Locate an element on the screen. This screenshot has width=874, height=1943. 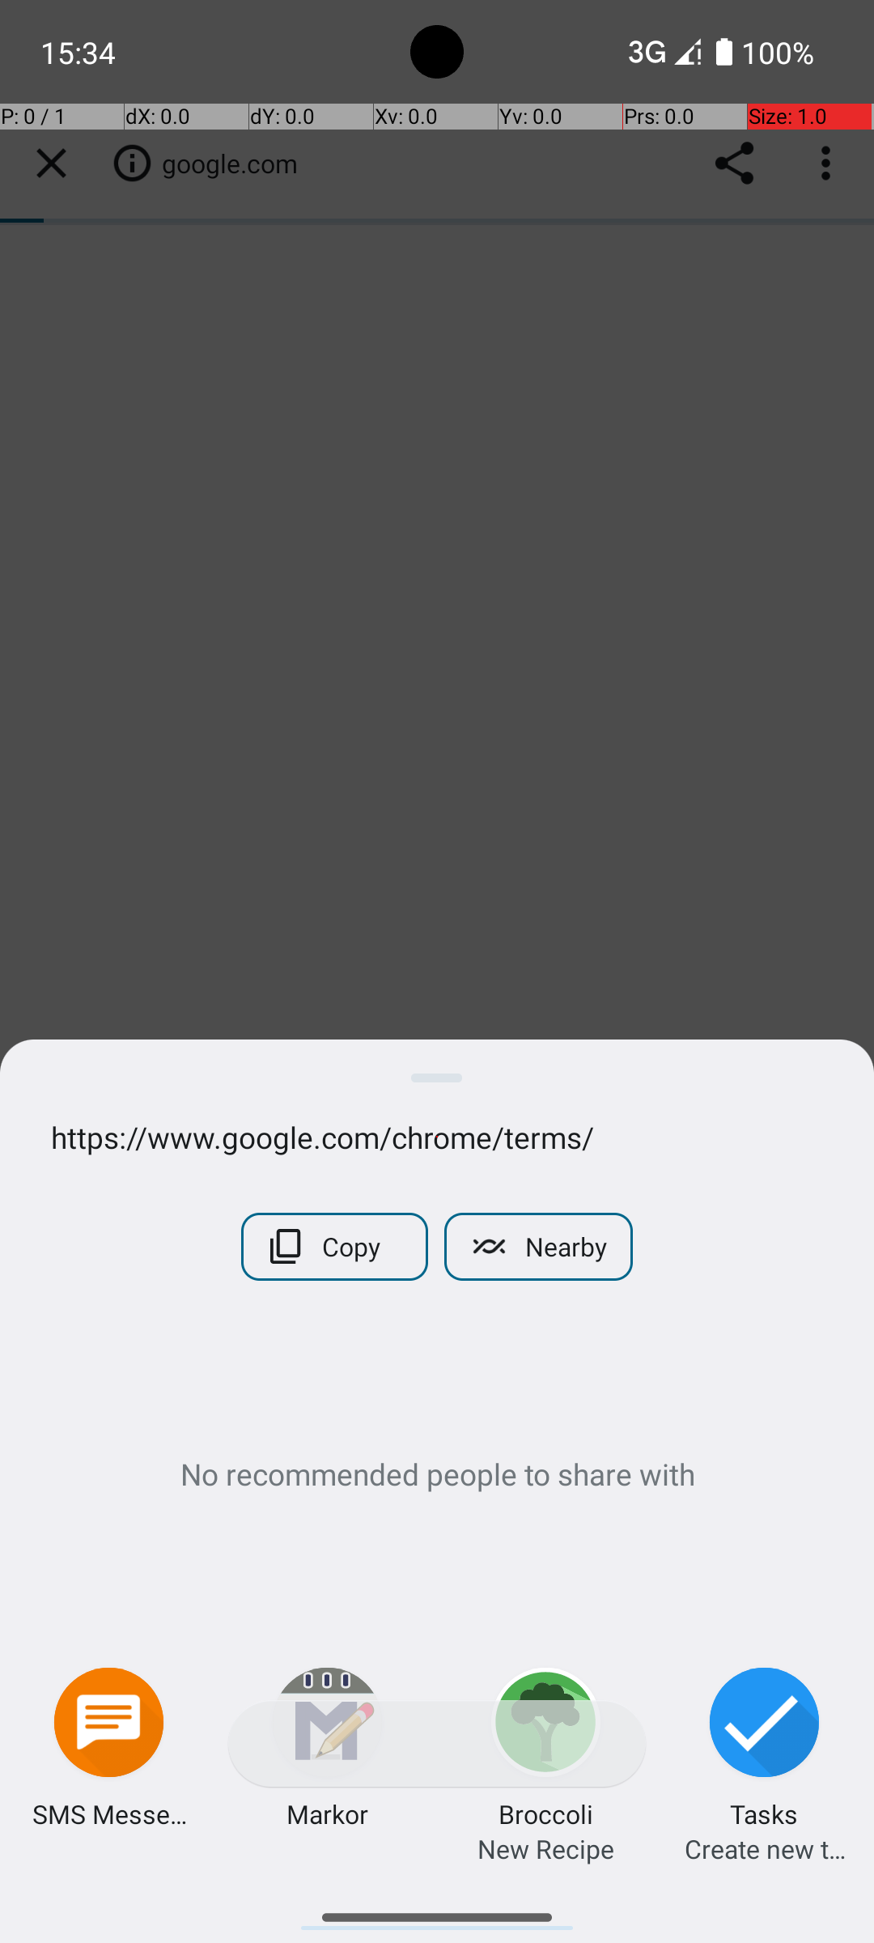
No recommended people to share with is located at coordinates (437, 1473).